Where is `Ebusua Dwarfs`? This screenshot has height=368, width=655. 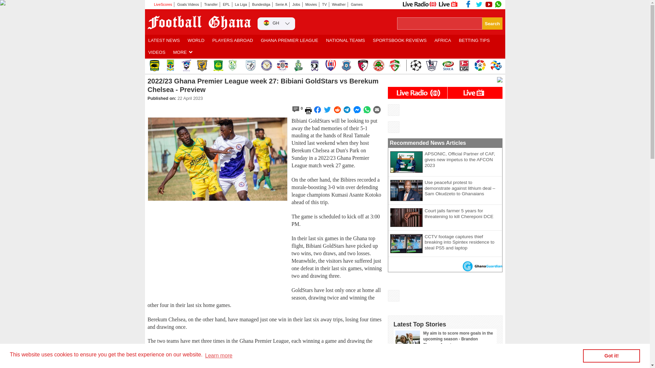
Ebusua Dwarfs is located at coordinates (218, 65).